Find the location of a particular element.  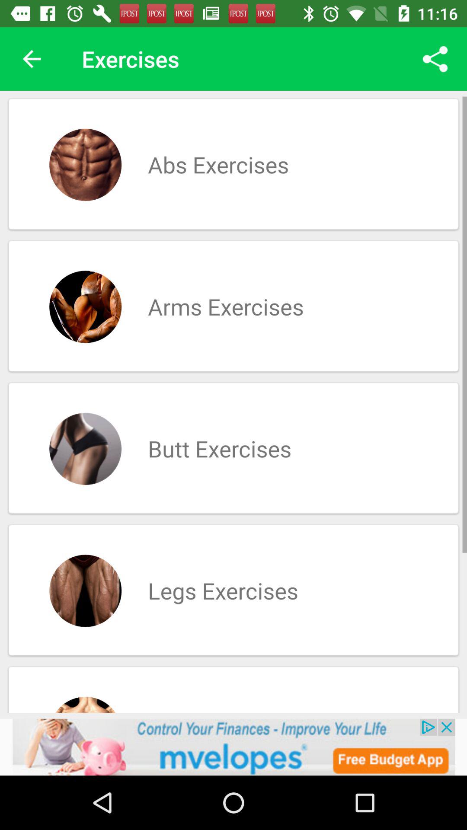

advertisement is located at coordinates (233, 747).